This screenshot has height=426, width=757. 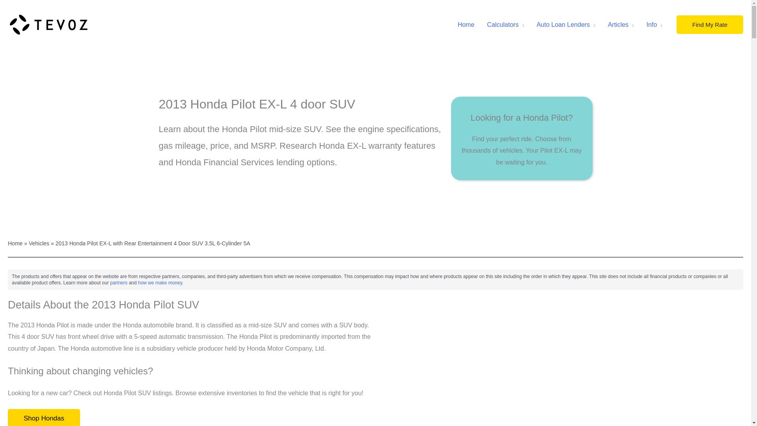 I want to click on Find My Rate, so click(x=710, y=24).